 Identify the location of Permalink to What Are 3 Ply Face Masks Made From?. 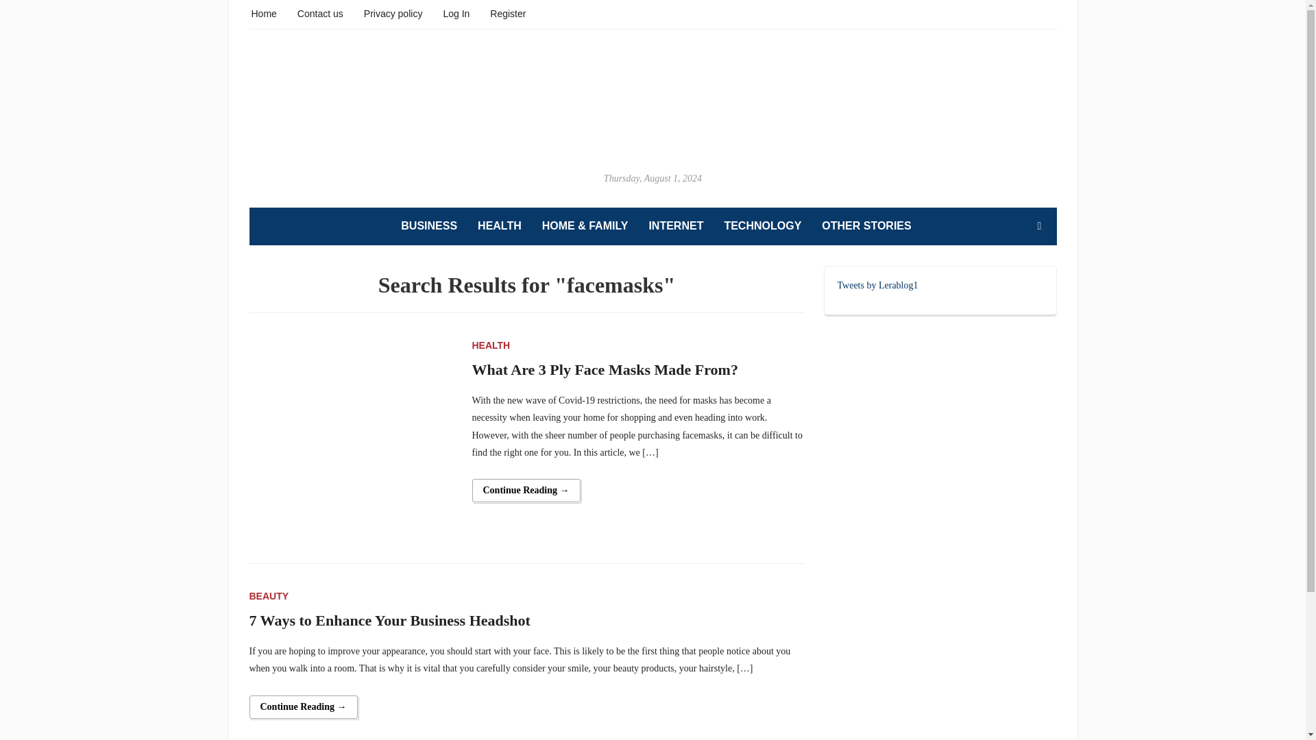
(525, 491).